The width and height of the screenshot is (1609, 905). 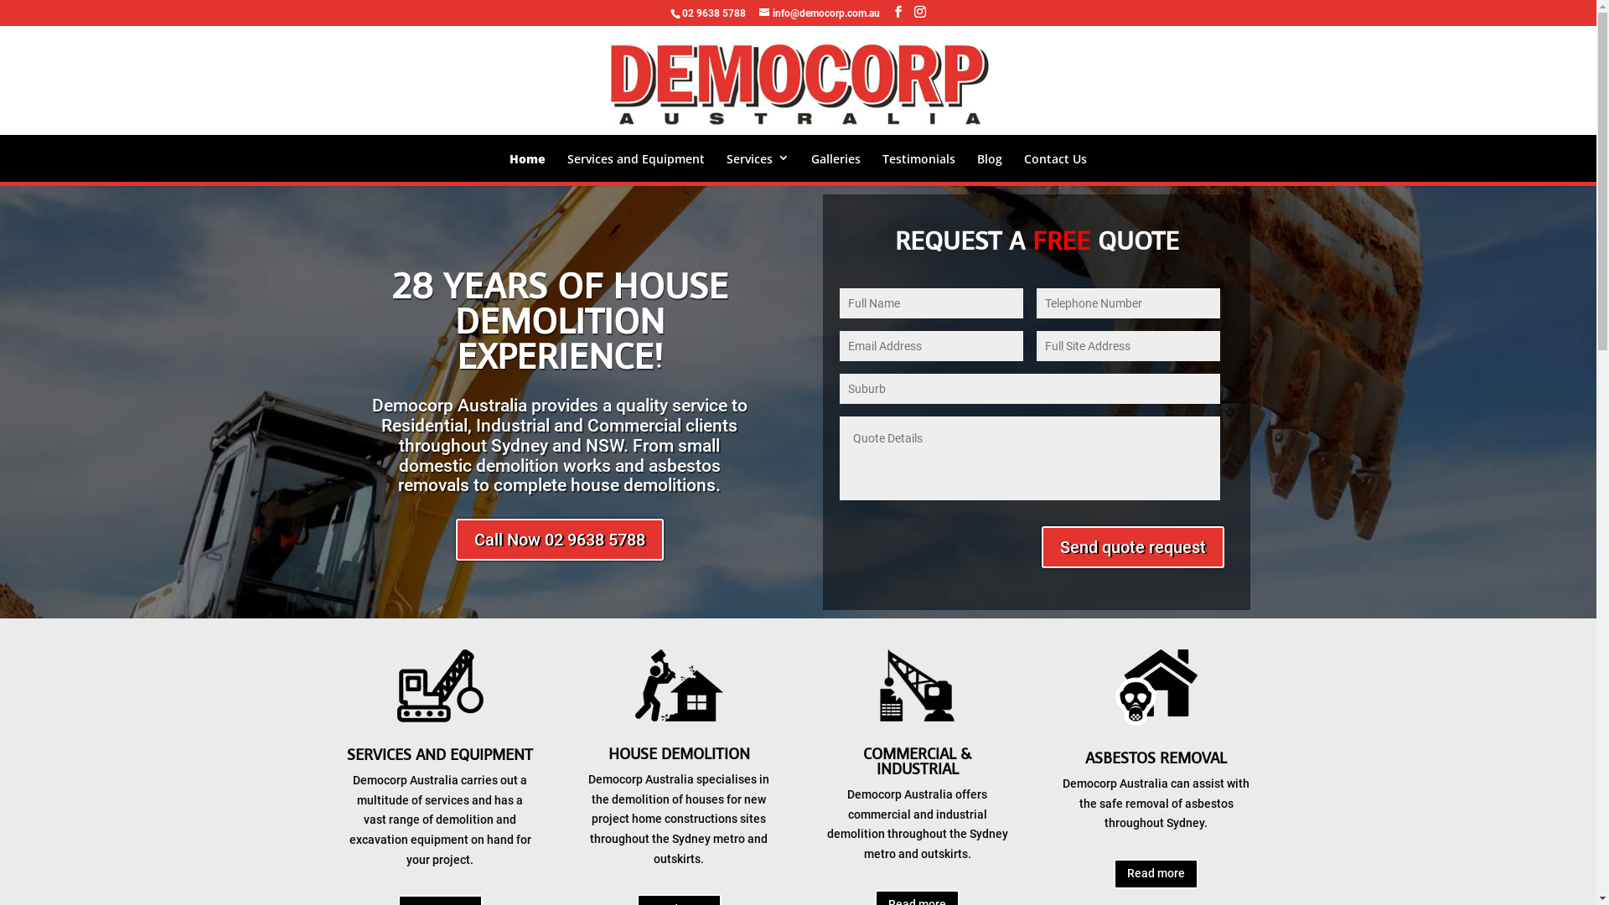 I want to click on Send quote request, so click(x=1133, y=547).